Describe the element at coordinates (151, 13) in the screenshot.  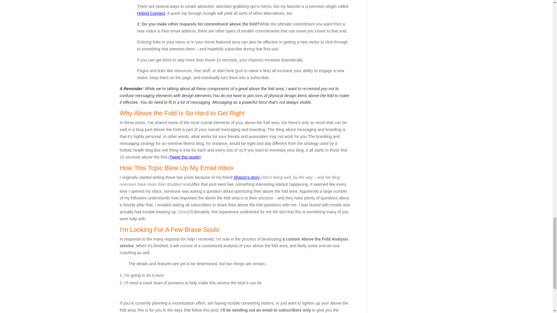
I see `HybridConnect` at that location.